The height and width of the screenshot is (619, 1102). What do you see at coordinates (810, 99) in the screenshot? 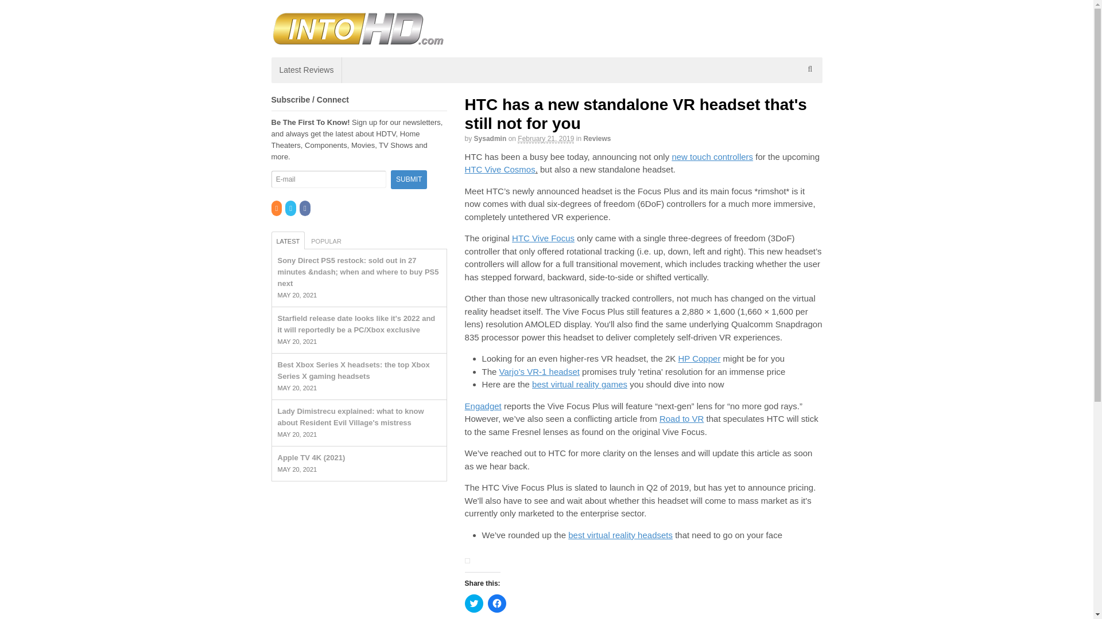
I see `Search` at bounding box center [810, 99].